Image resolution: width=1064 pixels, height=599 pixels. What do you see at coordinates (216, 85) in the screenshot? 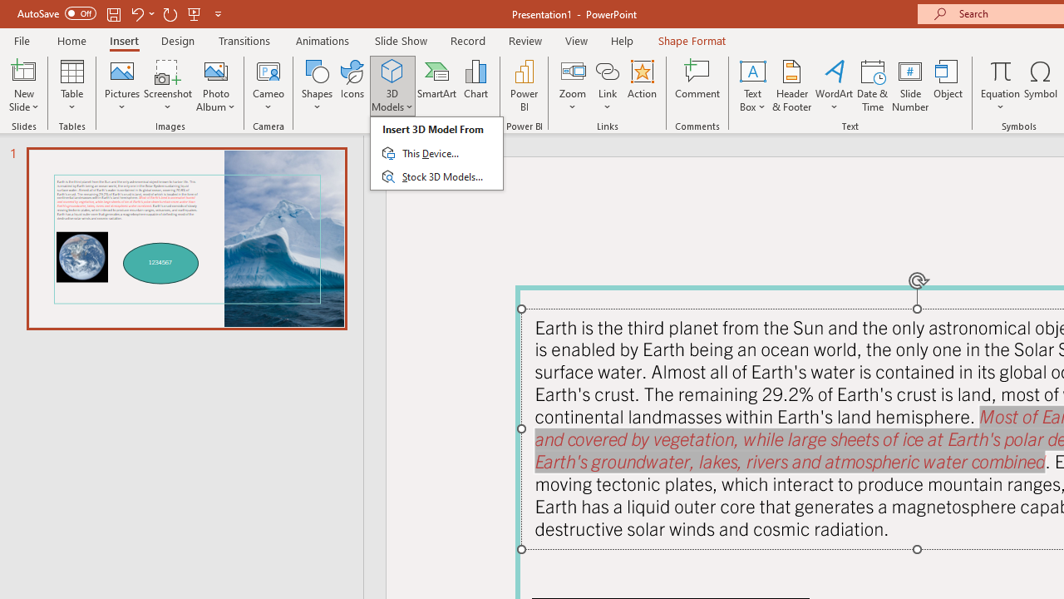
I see `Photo Album...` at bounding box center [216, 85].